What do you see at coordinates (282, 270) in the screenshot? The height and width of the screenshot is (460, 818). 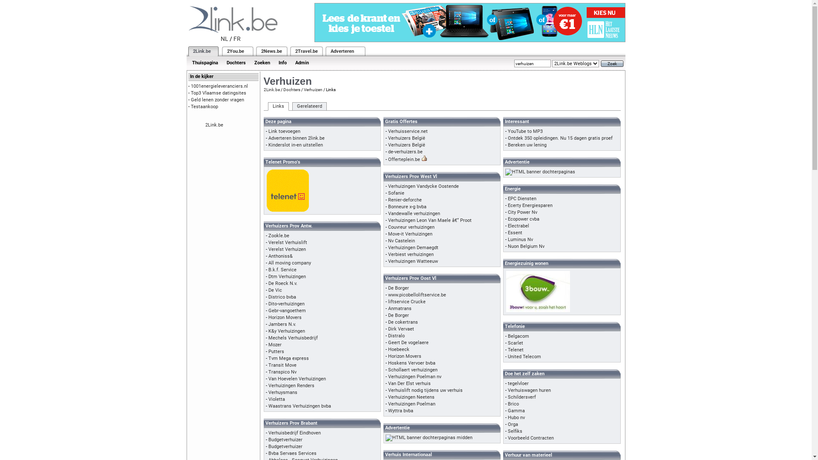 I see `B.k.f. Service` at bounding box center [282, 270].